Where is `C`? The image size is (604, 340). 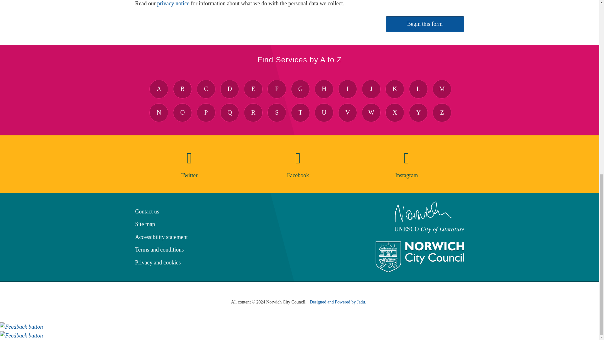
C is located at coordinates (206, 89).